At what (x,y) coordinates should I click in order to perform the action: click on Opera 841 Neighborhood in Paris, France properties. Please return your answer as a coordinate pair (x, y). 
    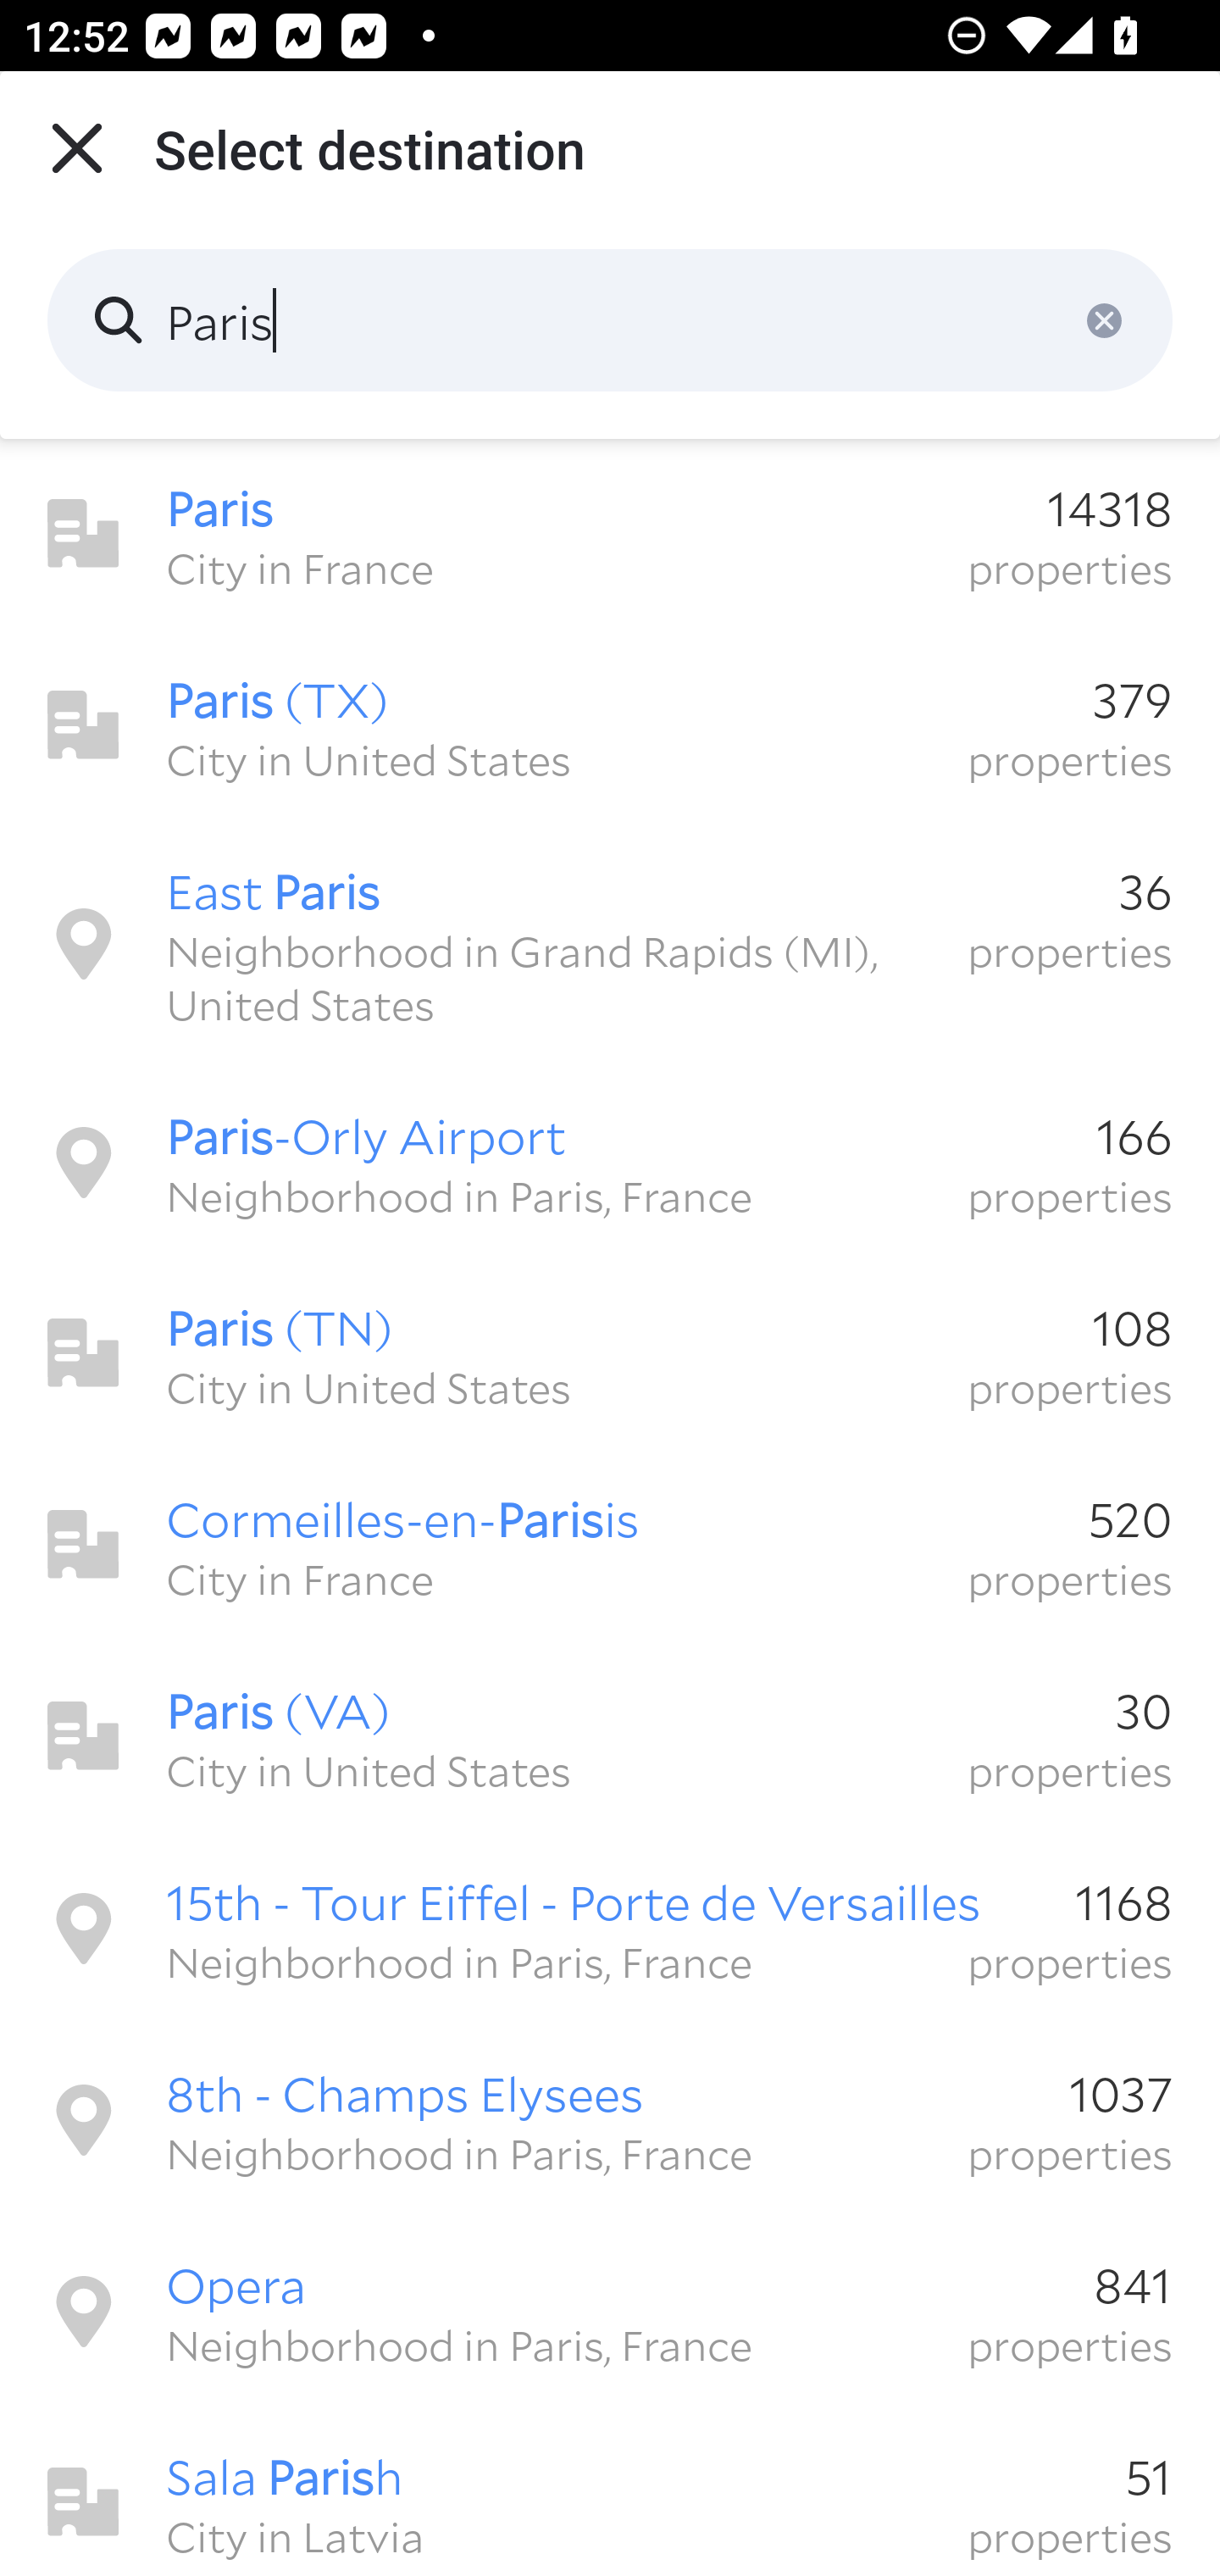
    Looking at the image, I should click on (610, 2312).